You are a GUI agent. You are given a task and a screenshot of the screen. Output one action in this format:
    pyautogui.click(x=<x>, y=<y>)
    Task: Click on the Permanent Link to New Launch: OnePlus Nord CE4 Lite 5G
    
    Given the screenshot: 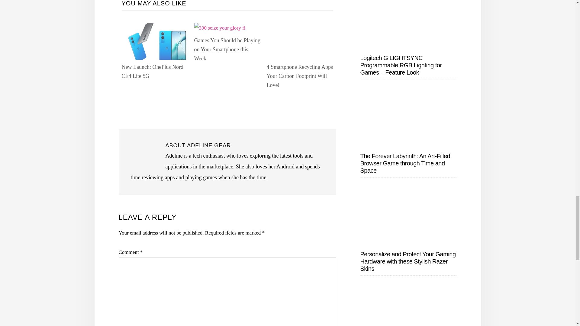 What is the action you would take?
    pyautogui.click(x=152, y=71)
    